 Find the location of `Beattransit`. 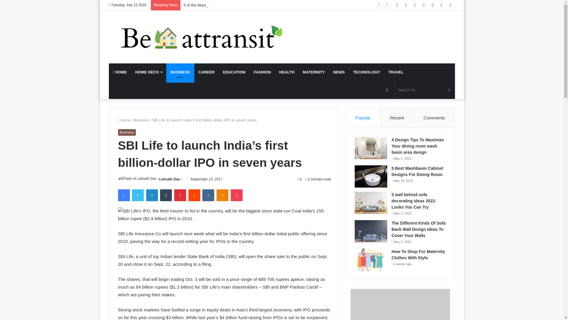

Beattransit is located at coordinates (198, 37).